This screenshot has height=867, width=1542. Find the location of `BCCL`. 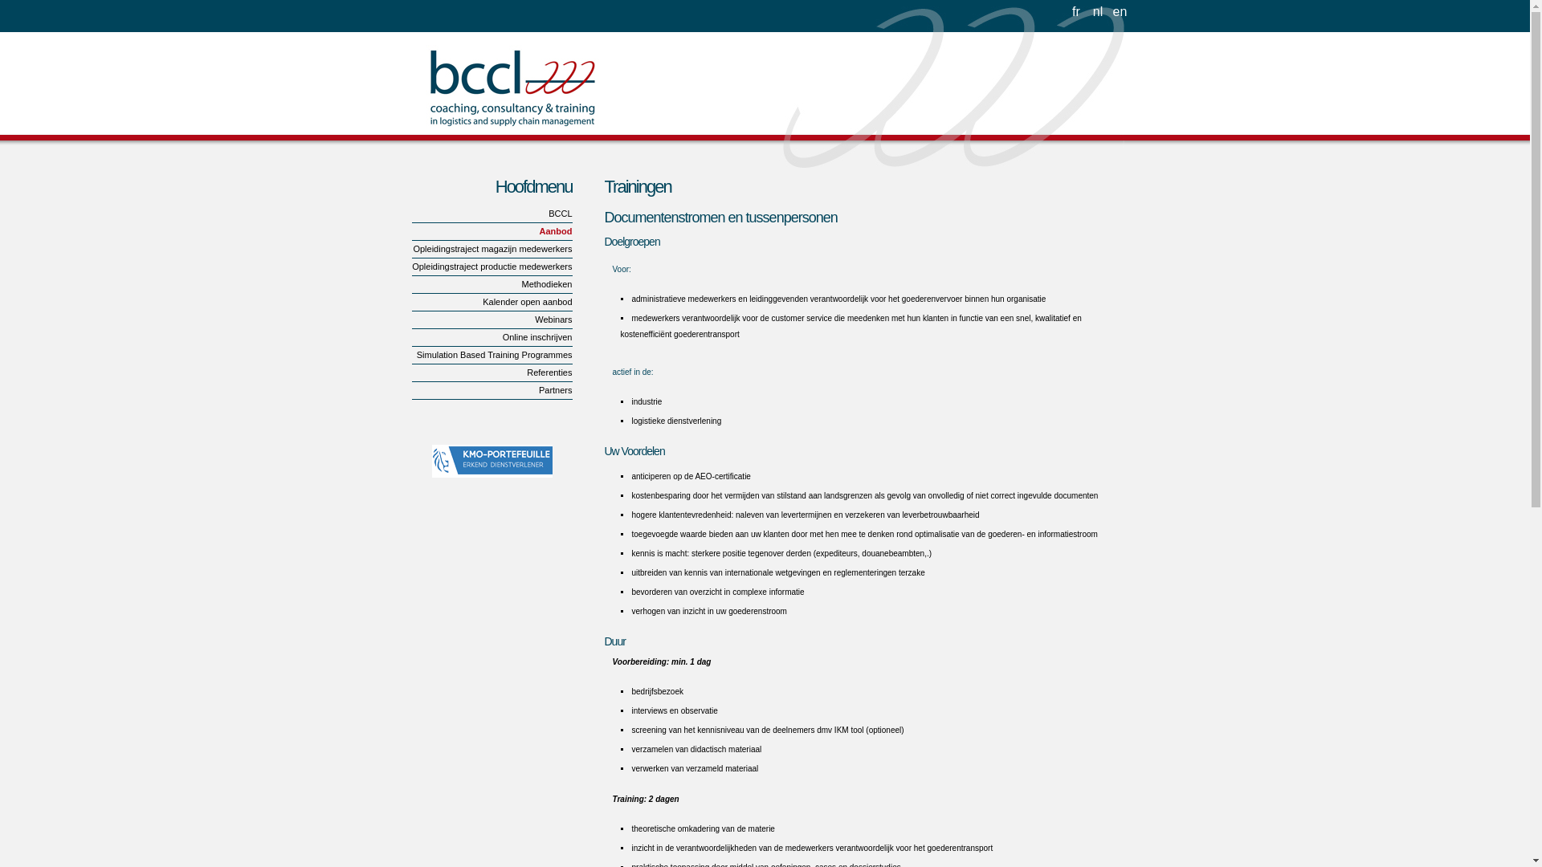

BCCL is located at coordinates (492, 214).